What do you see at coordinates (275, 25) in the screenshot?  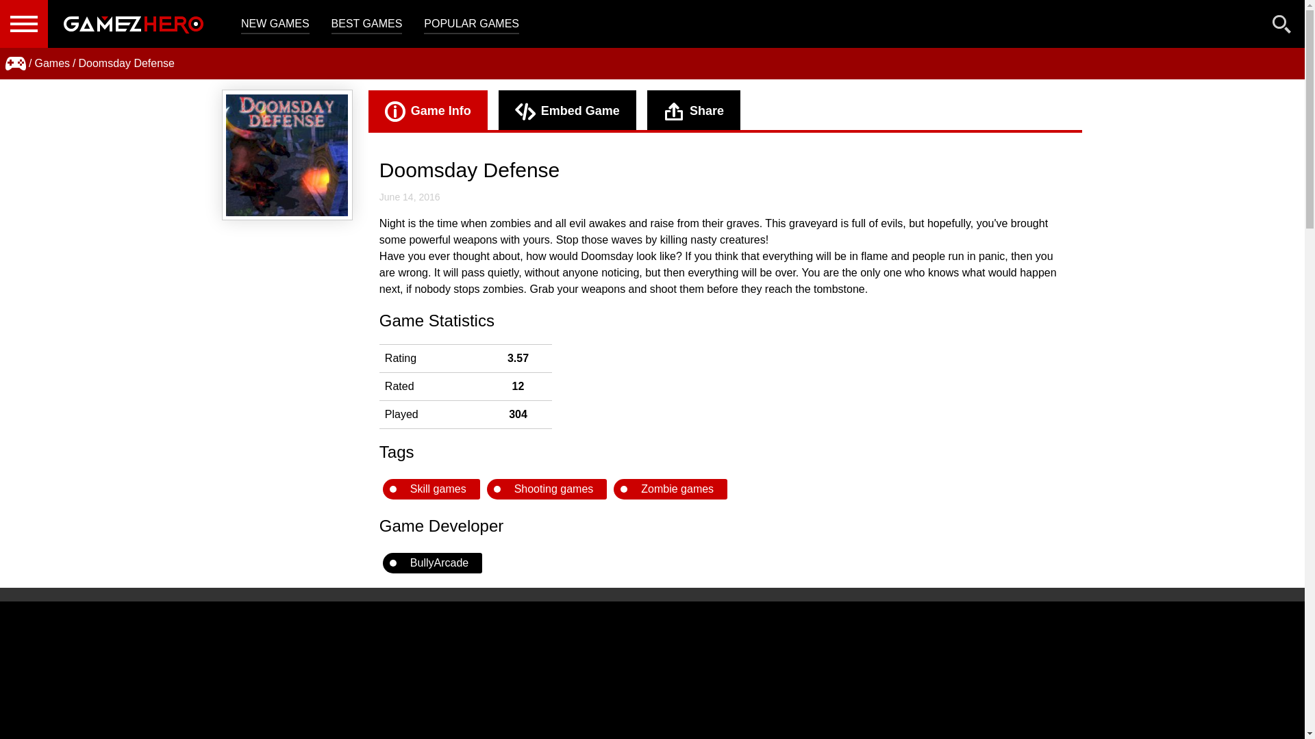 I see `New Games` at bounding box center [275, 25].